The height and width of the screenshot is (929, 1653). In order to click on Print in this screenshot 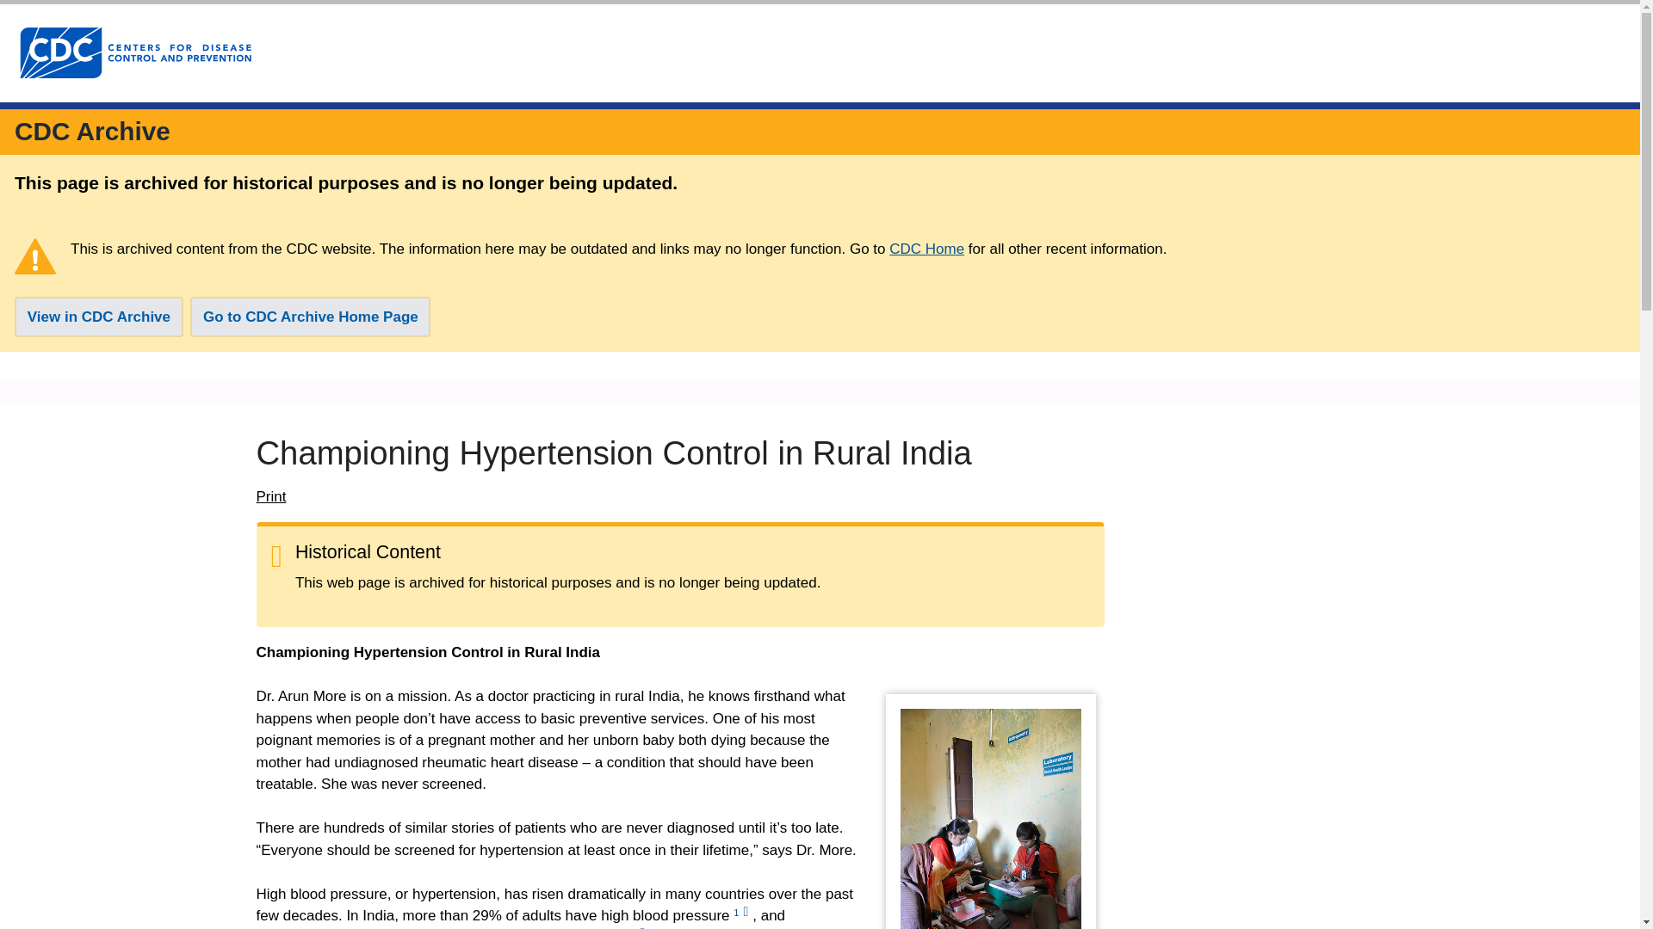, I will do `click(270, 496)`.